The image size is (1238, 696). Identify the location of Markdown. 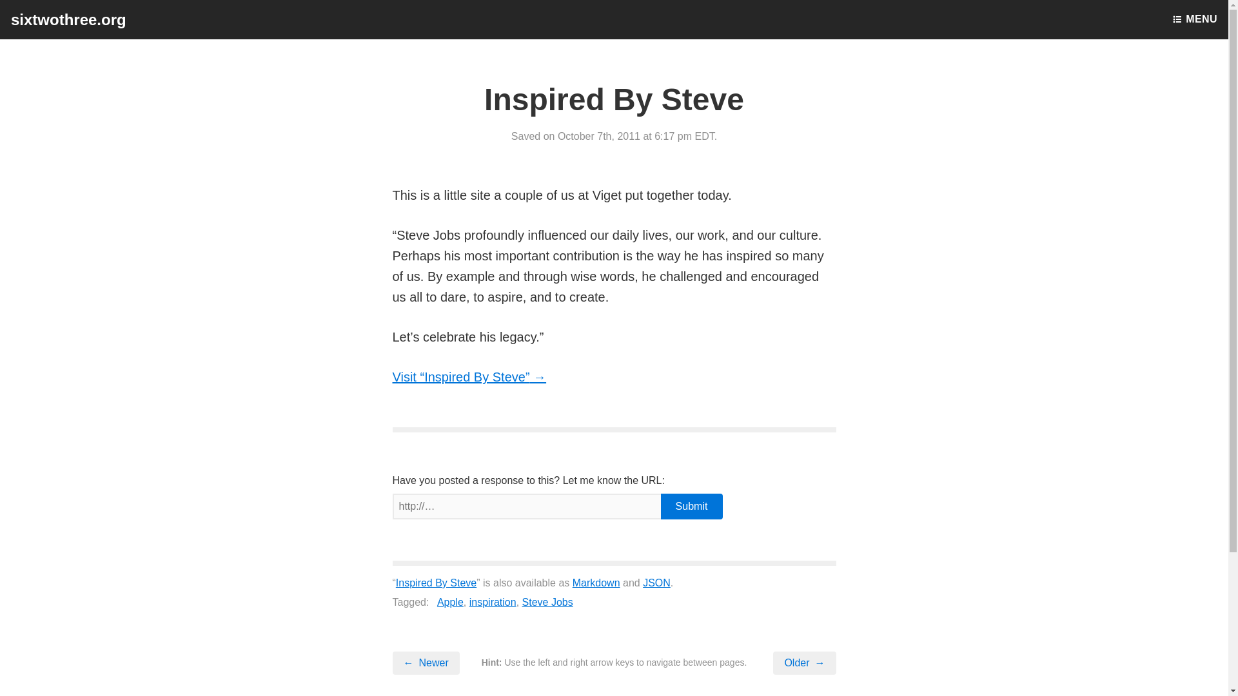
(596, 583).